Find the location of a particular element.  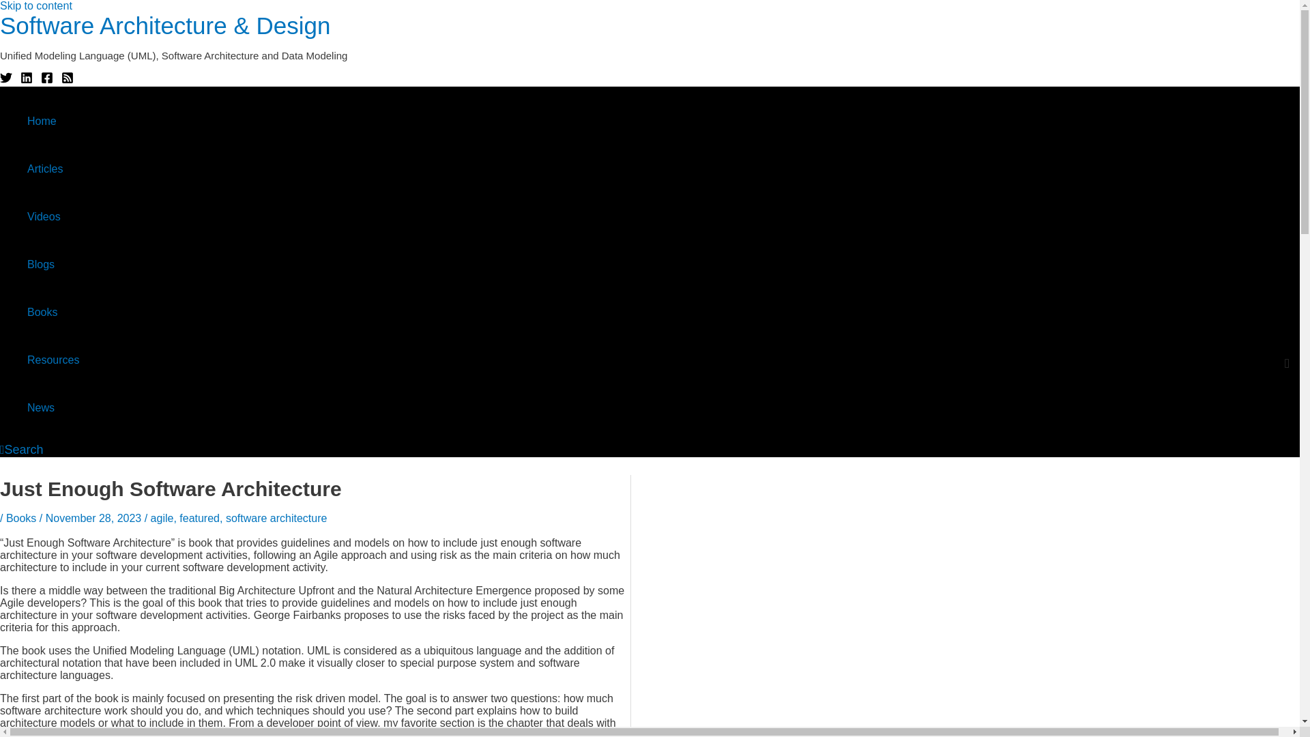

Home is located at coordinates (53, 121).